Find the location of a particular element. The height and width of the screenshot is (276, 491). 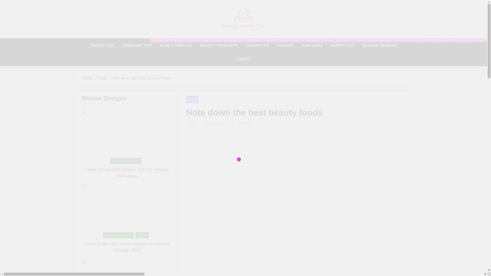

HAIRSTYLES is located at coordinates (343, 45).